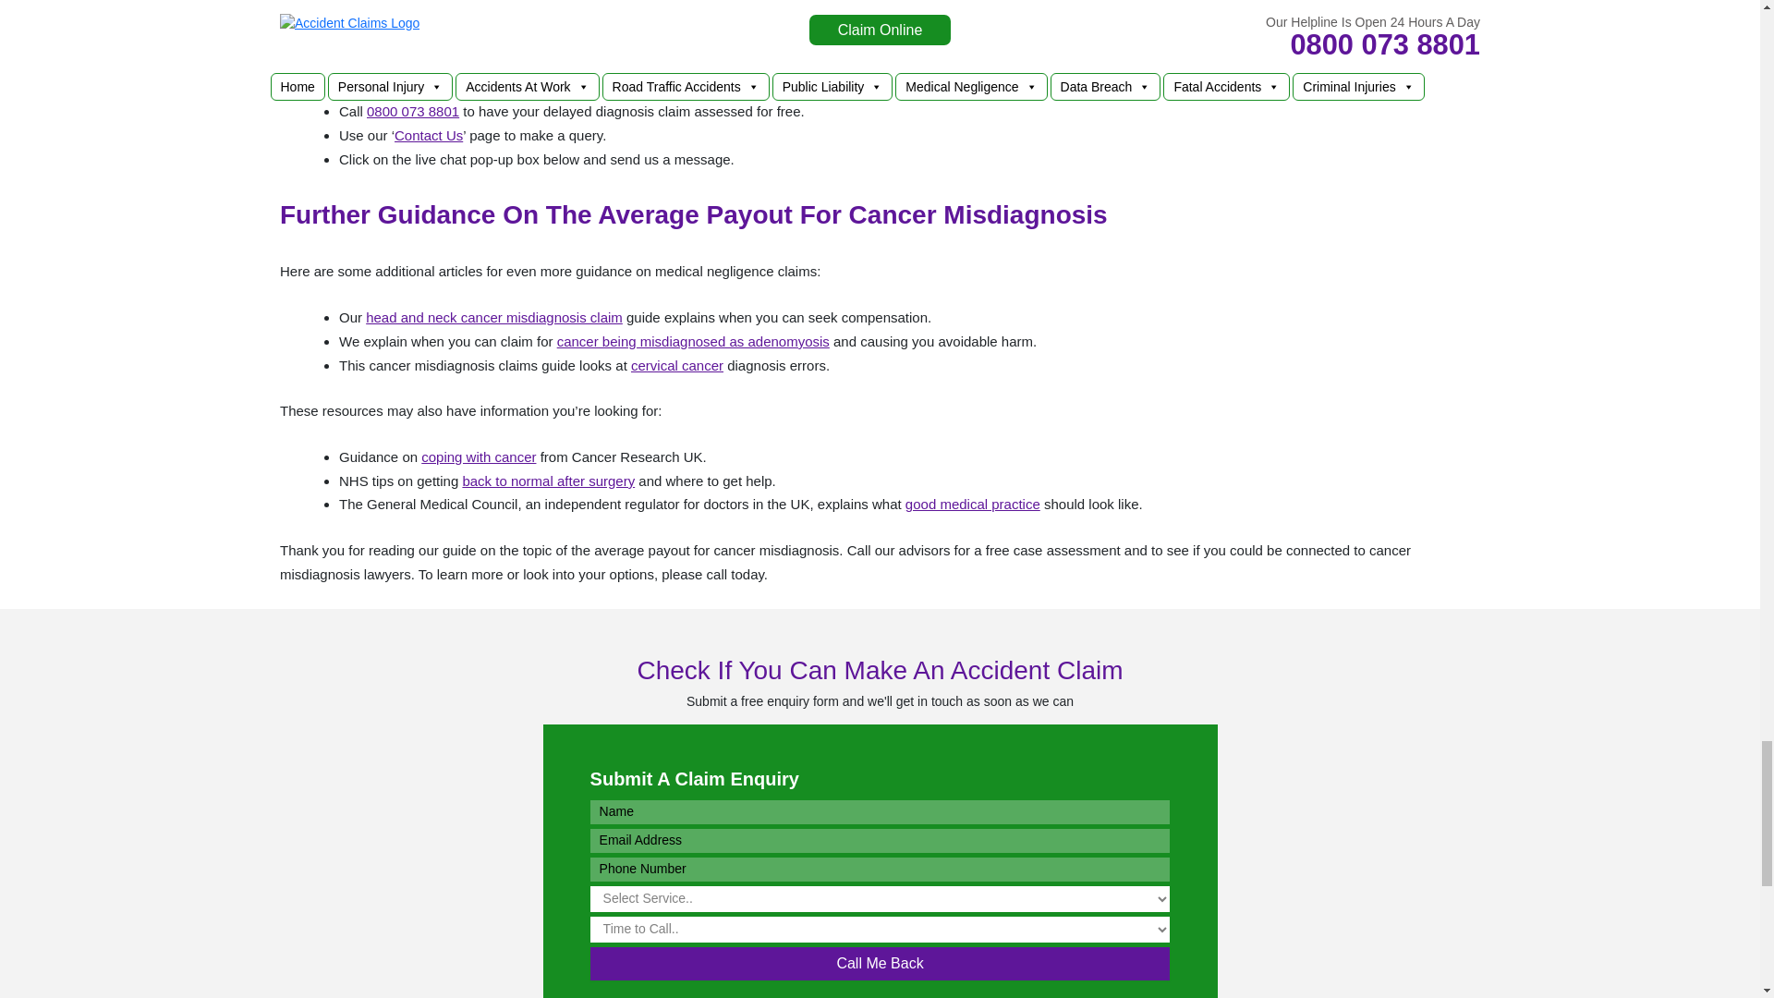  What do you see at coordinates (881, 963) in the screenshot?
I see `Call Me Back` at bounding box center [881, 963].